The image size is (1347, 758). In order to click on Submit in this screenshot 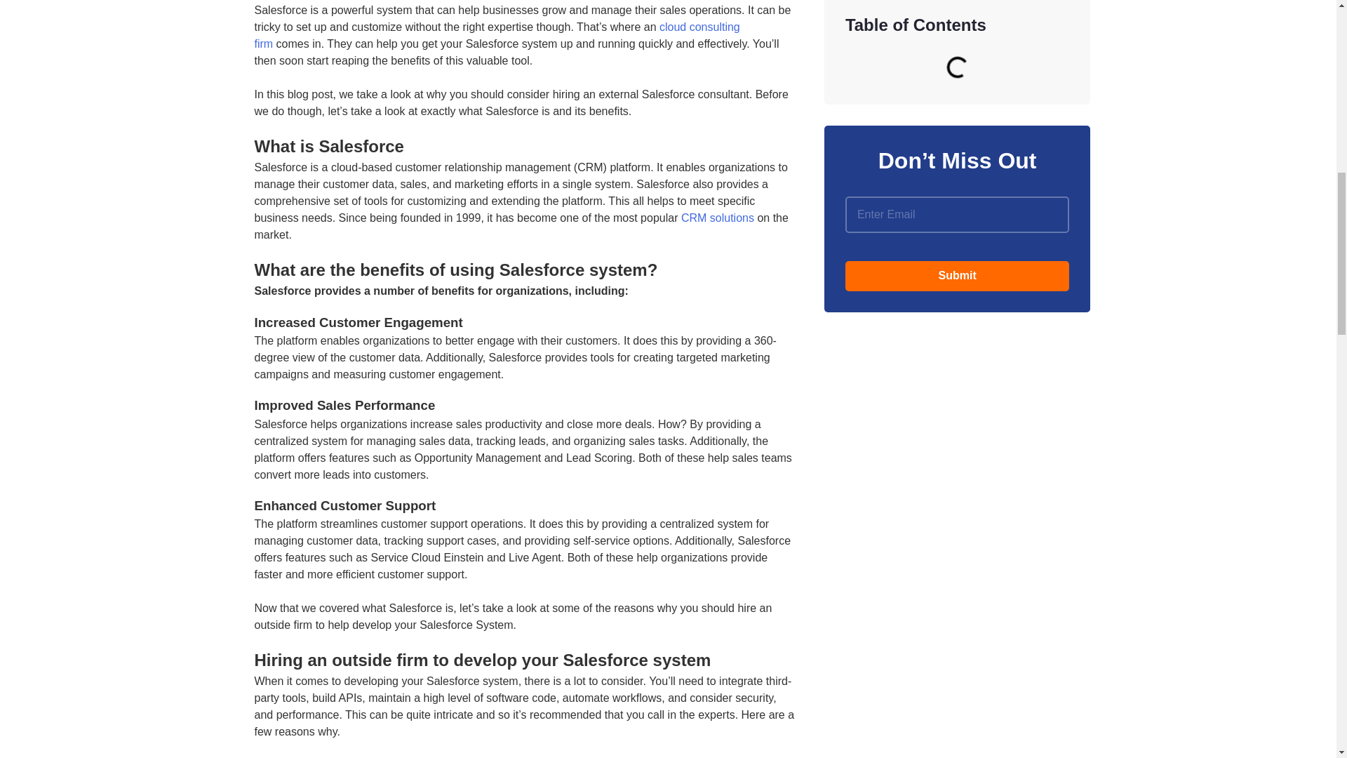, I will do `click(957, 275)`.